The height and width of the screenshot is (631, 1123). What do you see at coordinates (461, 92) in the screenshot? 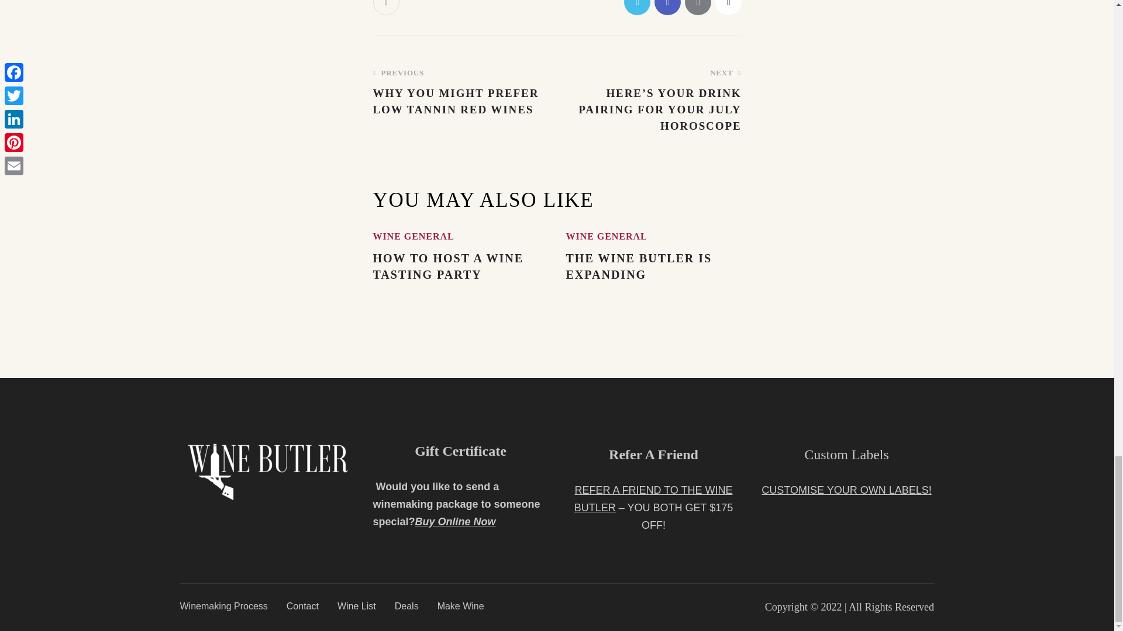
I see `HOW TO HOST A WINE TASTING PARTY` at bounding box center [461, 92].